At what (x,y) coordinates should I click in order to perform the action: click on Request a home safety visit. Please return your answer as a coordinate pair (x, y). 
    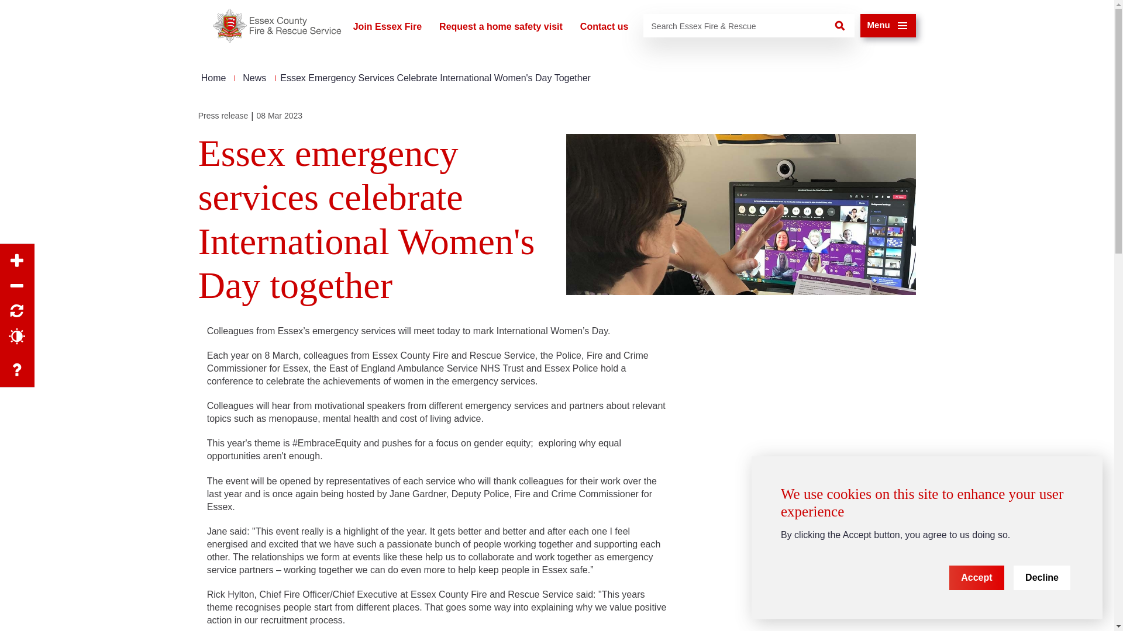
    Looking at the image, I should click on (501, 27).